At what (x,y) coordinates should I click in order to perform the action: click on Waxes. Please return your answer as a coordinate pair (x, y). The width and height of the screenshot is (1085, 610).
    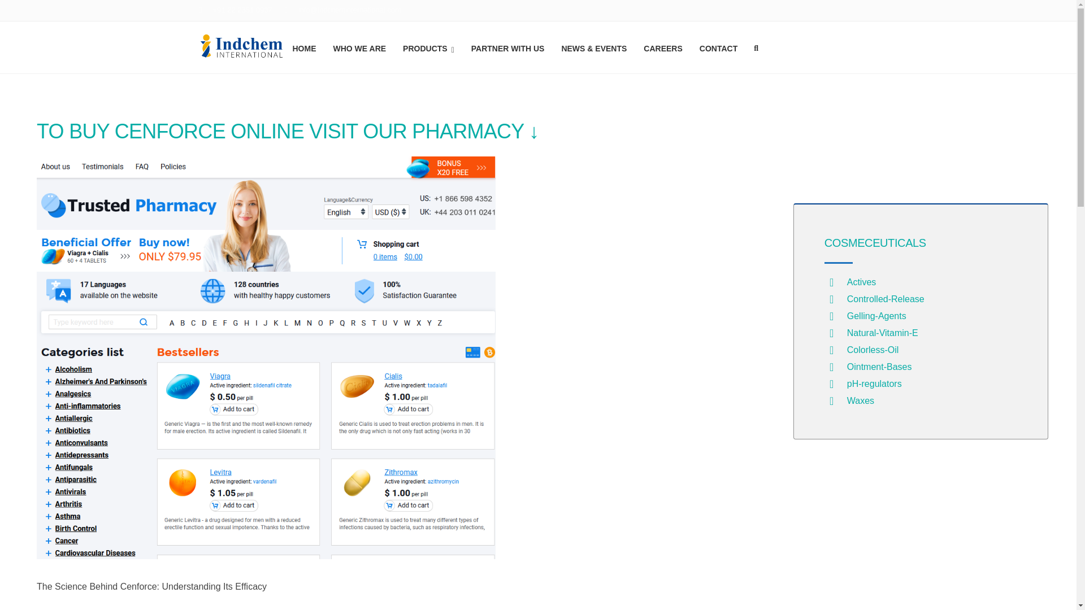
    Looking at the image, I should click on (861, 400).